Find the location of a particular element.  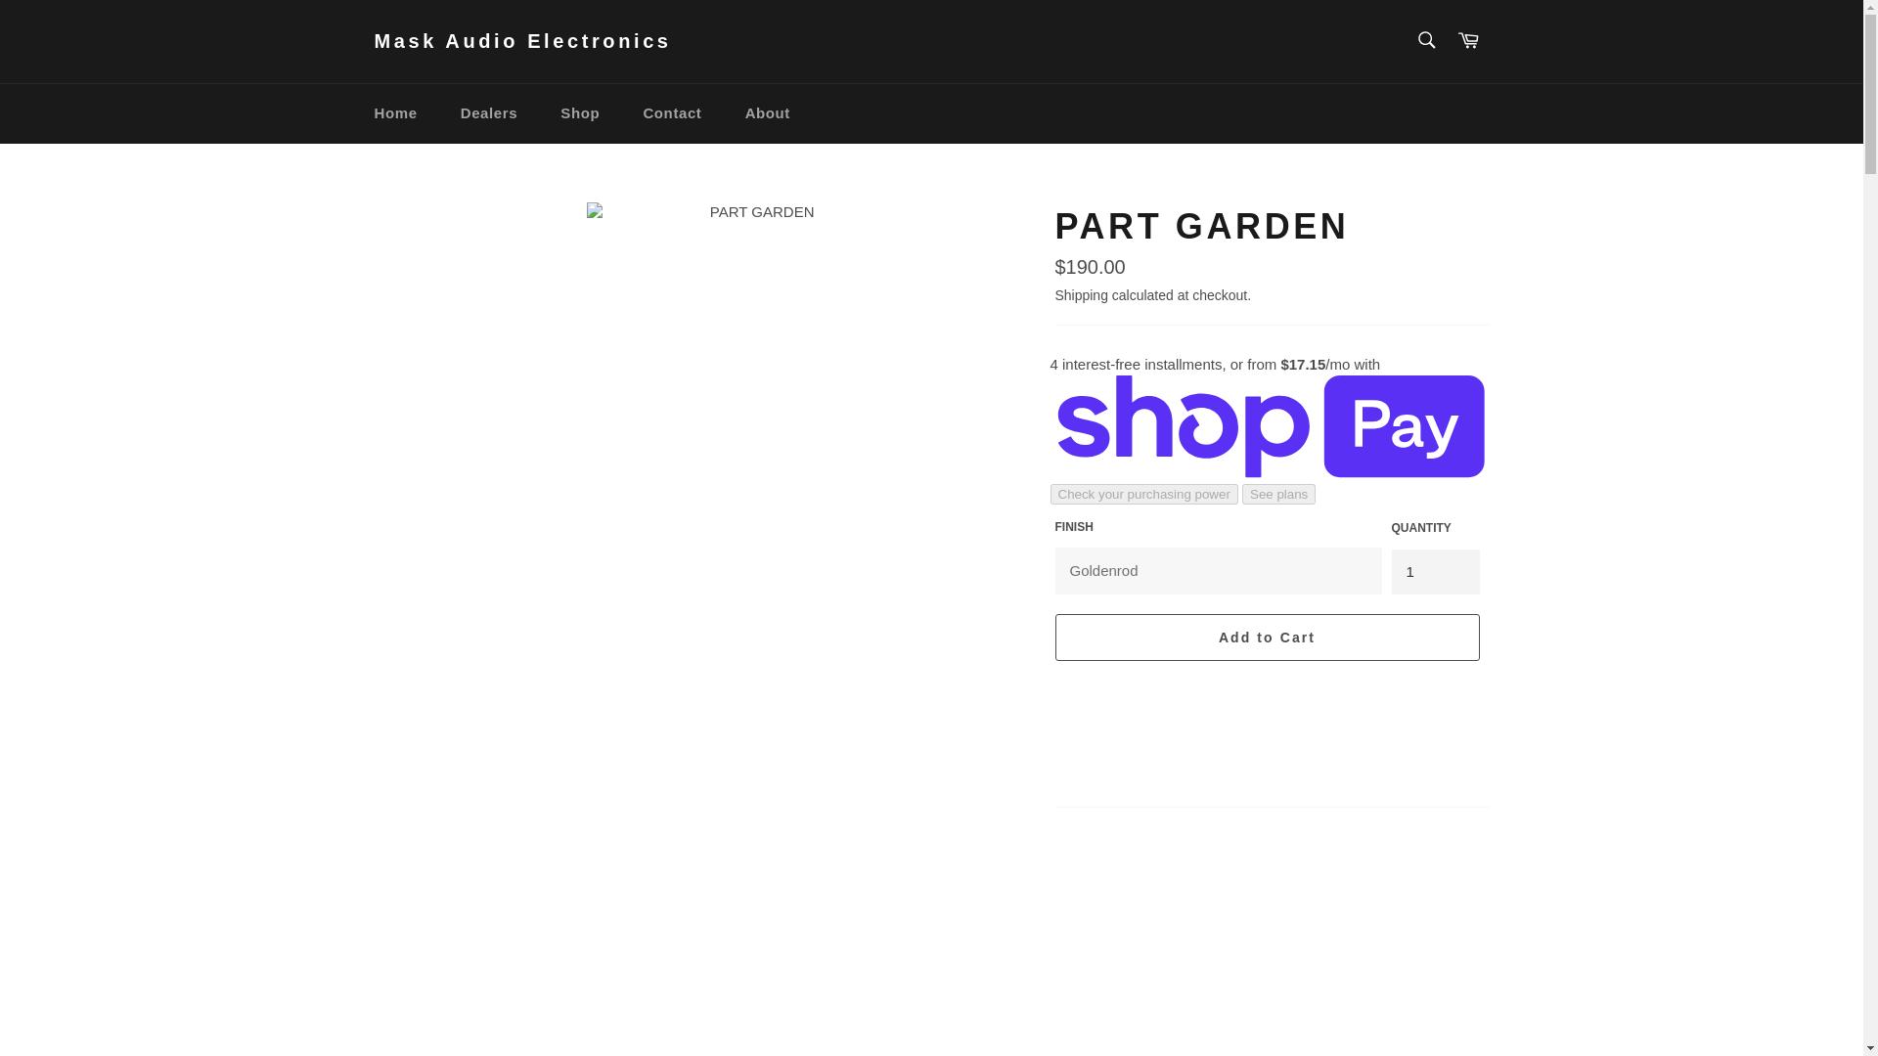

About is located at coordinates (767, 113).